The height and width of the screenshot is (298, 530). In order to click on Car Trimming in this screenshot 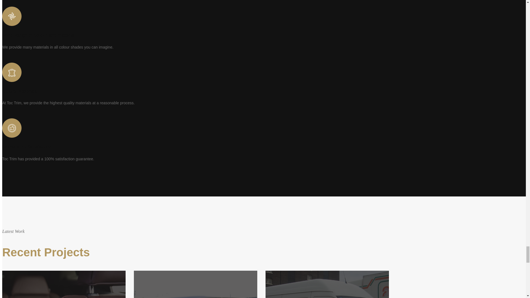, I will do `click(64, 284)`.